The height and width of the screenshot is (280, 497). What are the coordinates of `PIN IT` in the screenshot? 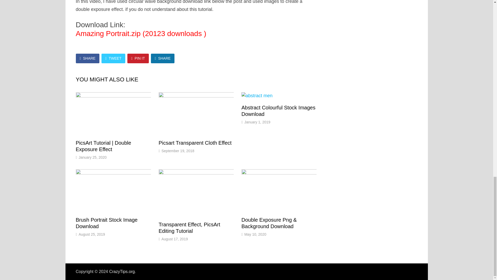 It's located at (138, 59).